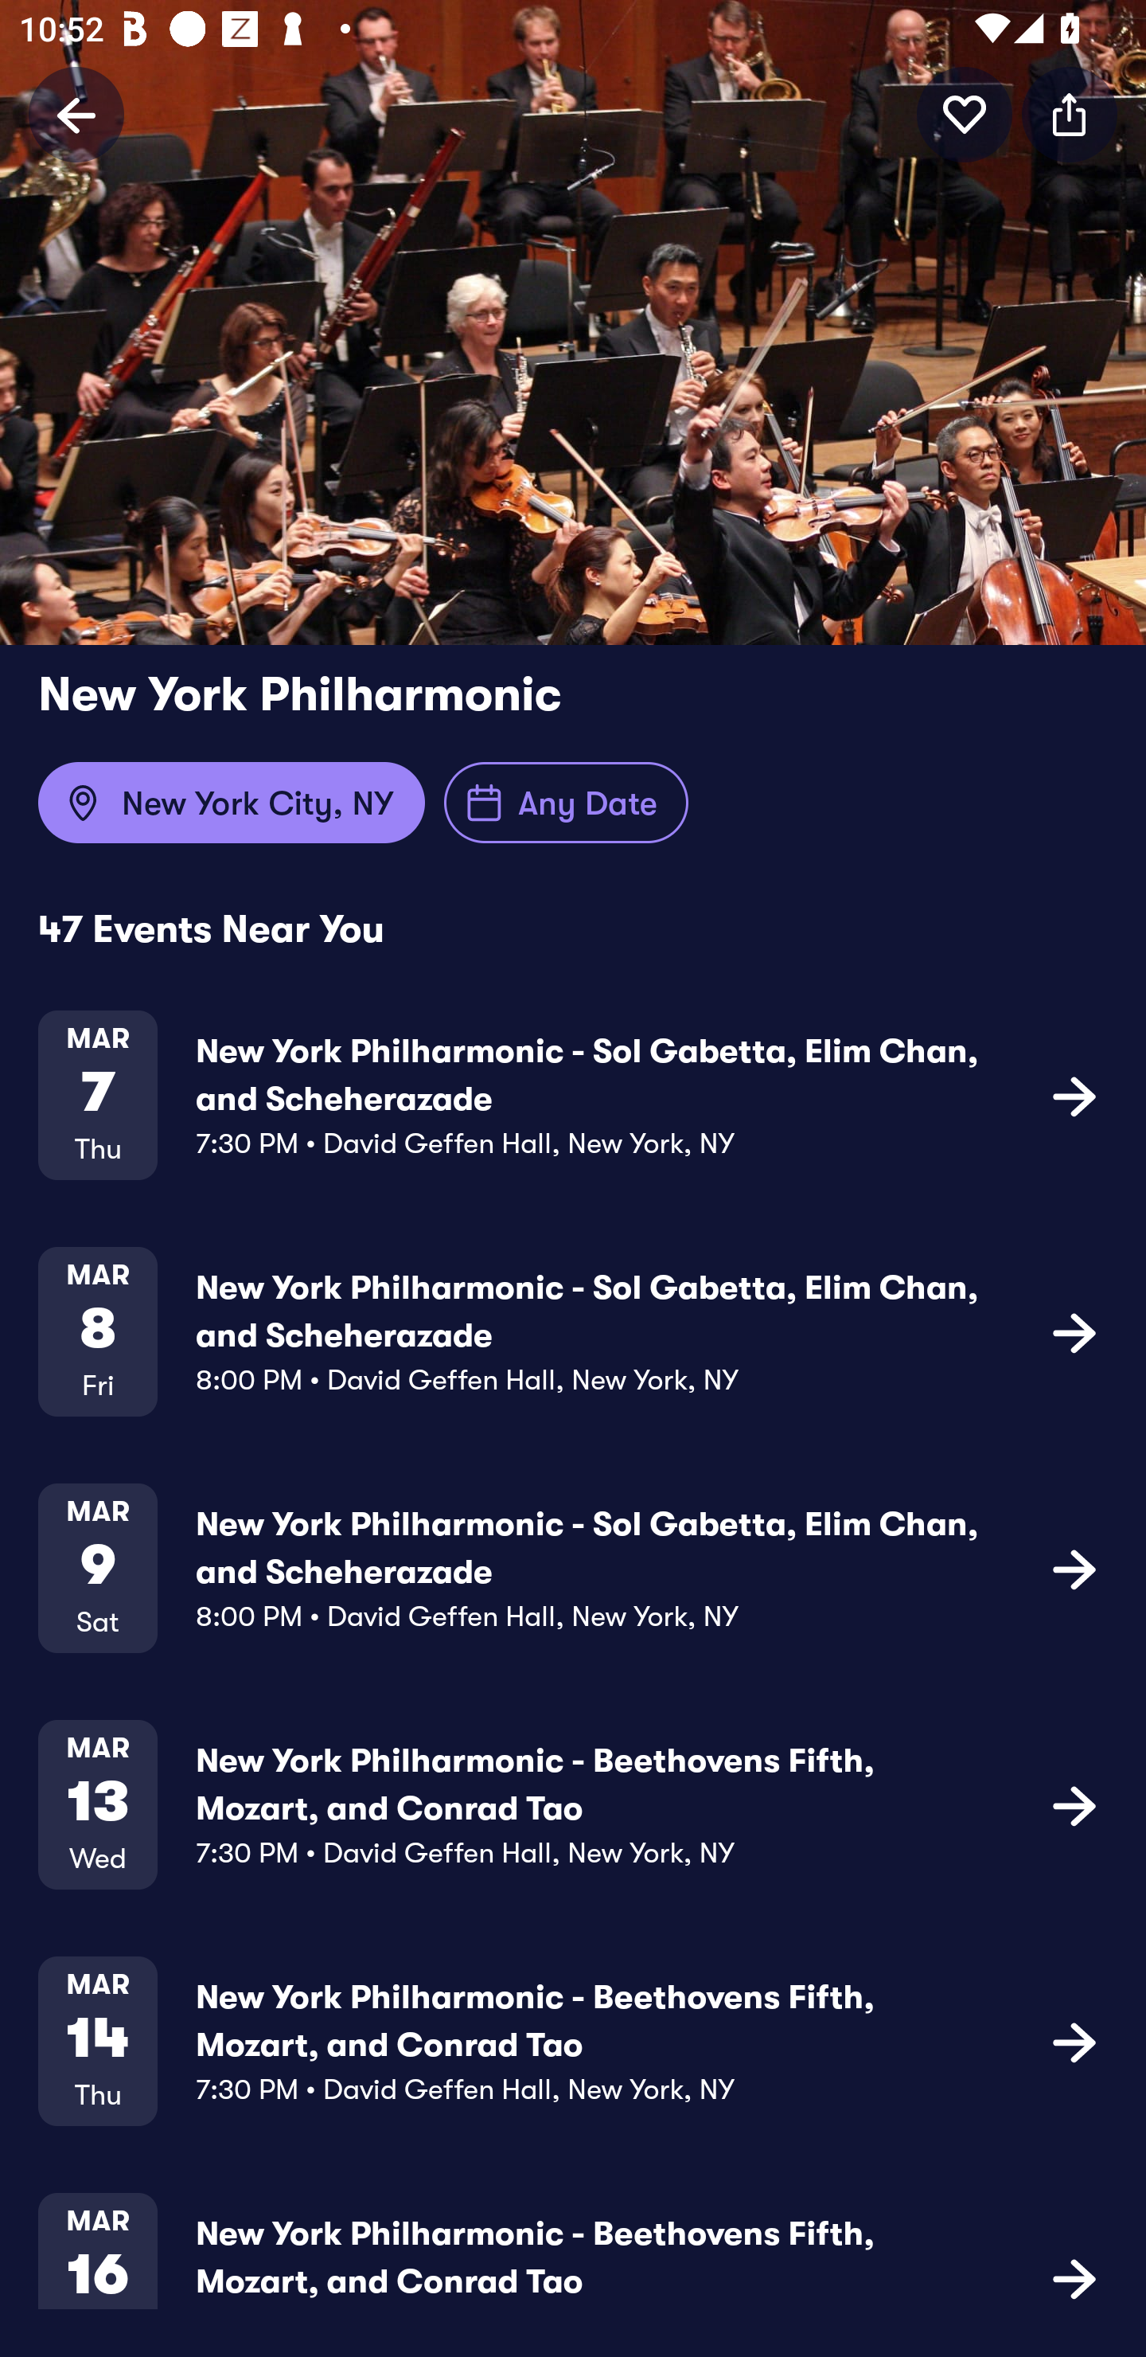 This screenshot has height=2357, width=1146. What do you see at coordinates (1074, 1804) in the screenshot?
I see `icon button` at bounding box center [1074, 1804].